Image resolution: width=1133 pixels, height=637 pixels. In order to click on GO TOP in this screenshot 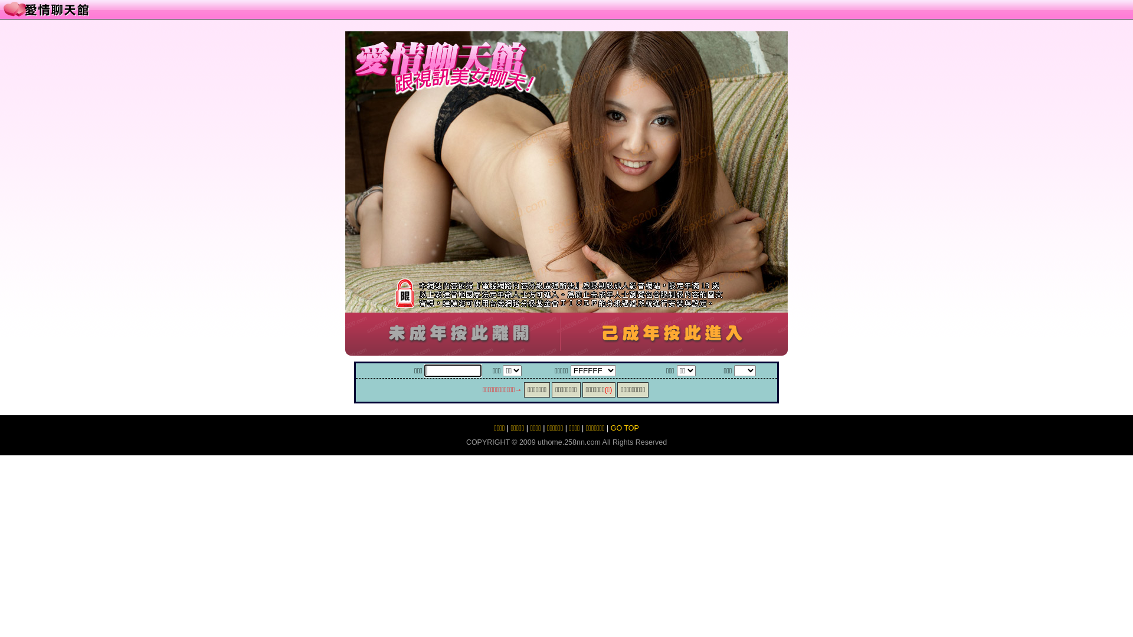, I will do `click(625, 428)`.